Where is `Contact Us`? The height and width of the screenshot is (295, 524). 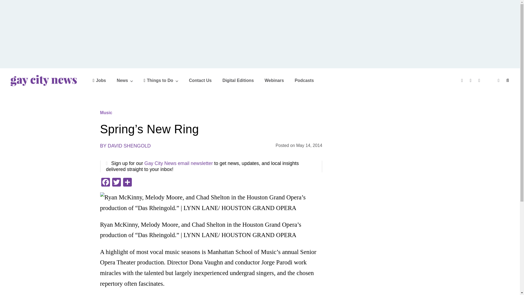
Contact Us is located at coordinates (200, 80).